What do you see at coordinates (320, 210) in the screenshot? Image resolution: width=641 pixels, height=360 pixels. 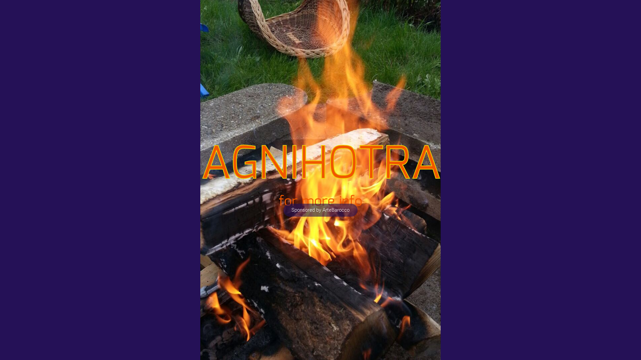 I see `Sponsored by ArteBarocco` at bounding box center [320, 210].